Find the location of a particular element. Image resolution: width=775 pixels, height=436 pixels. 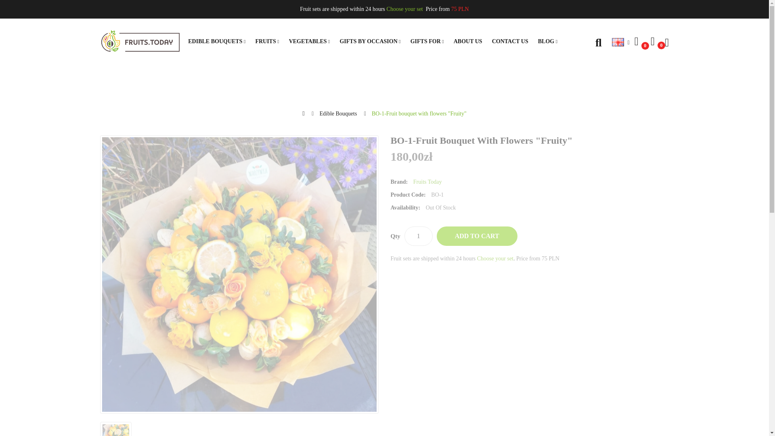

English is located at coordinates (618, 42).